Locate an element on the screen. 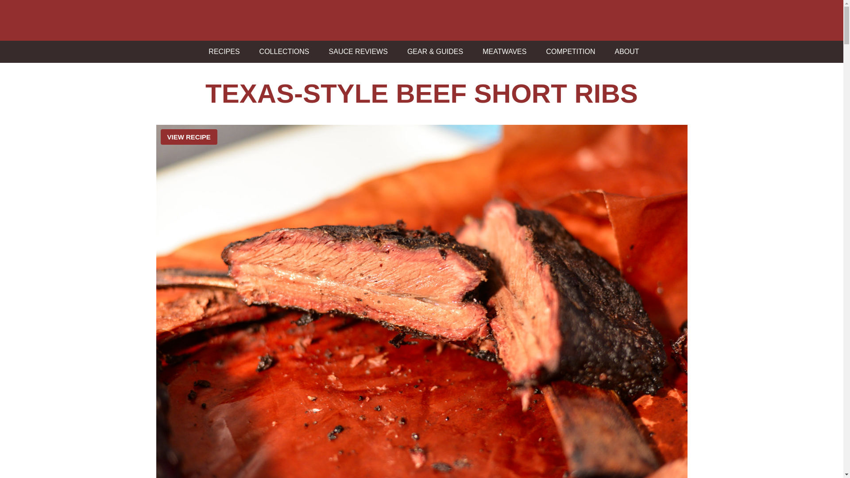 This screenshot has height=478, width=850. COLLECTIONS is located at coordinates (282, 51).